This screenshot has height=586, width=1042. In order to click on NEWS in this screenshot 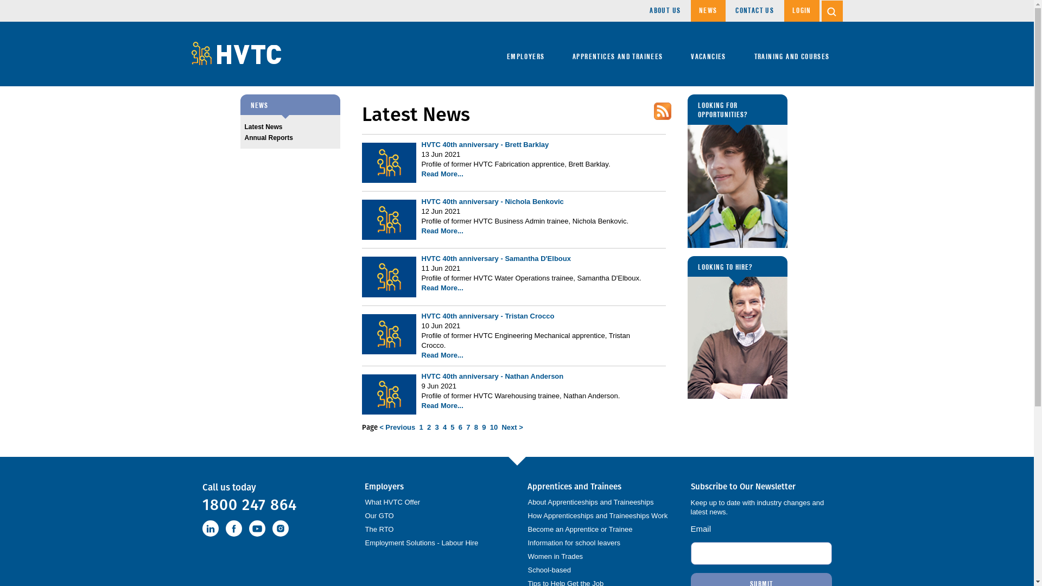, I will do `click(290, 105)`.